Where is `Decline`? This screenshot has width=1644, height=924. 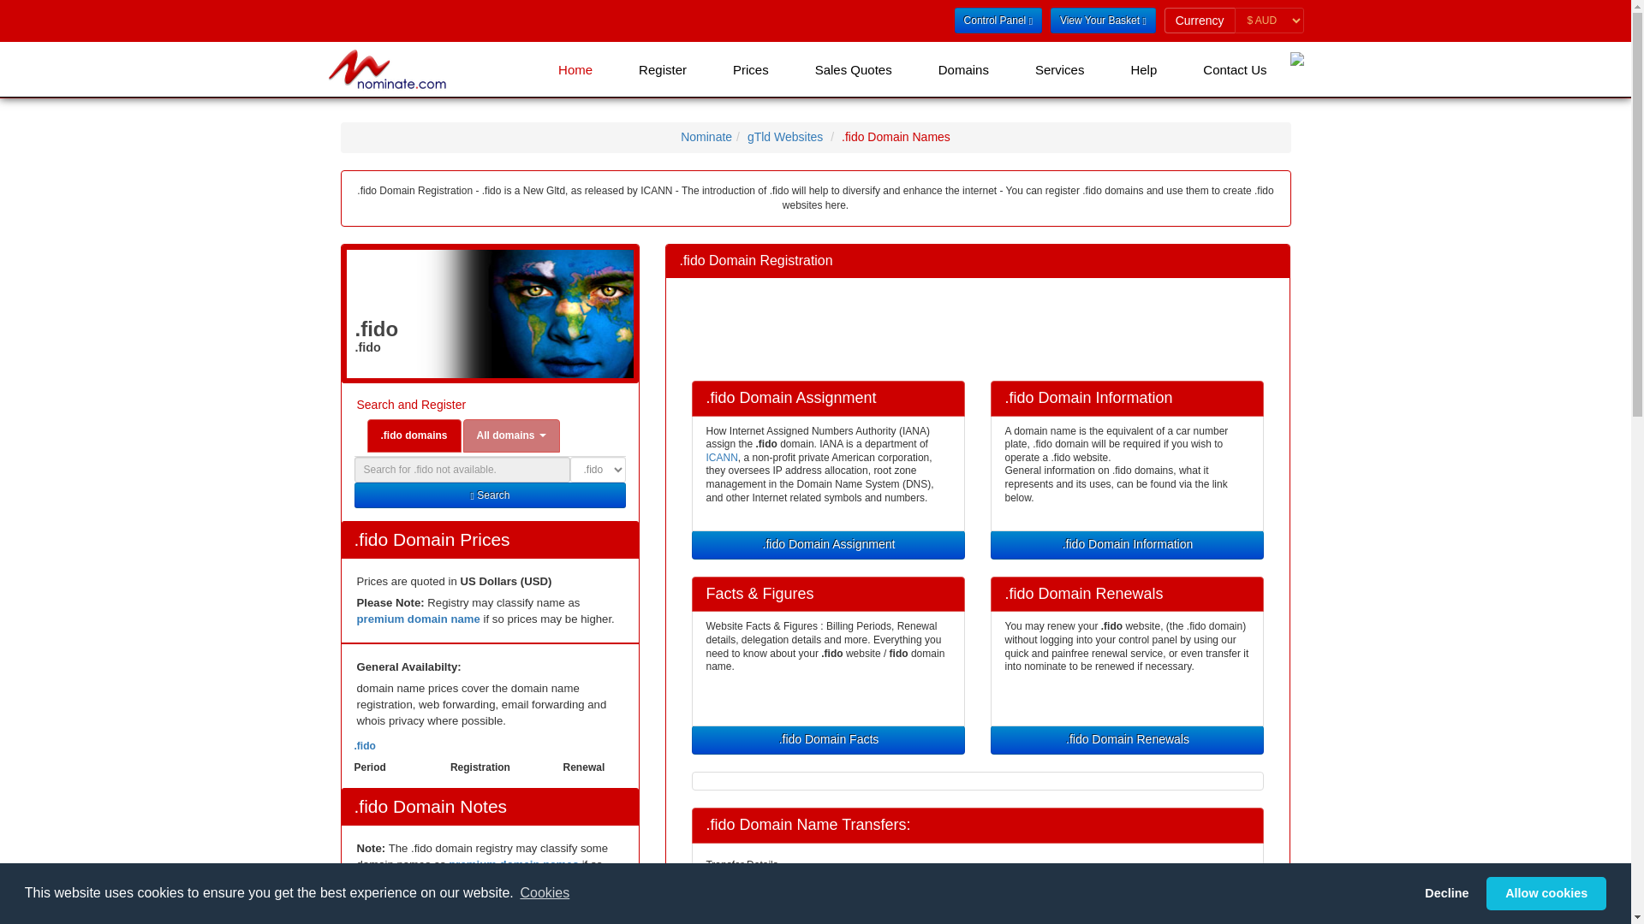 Decline is located at coordinates (1447, 892).